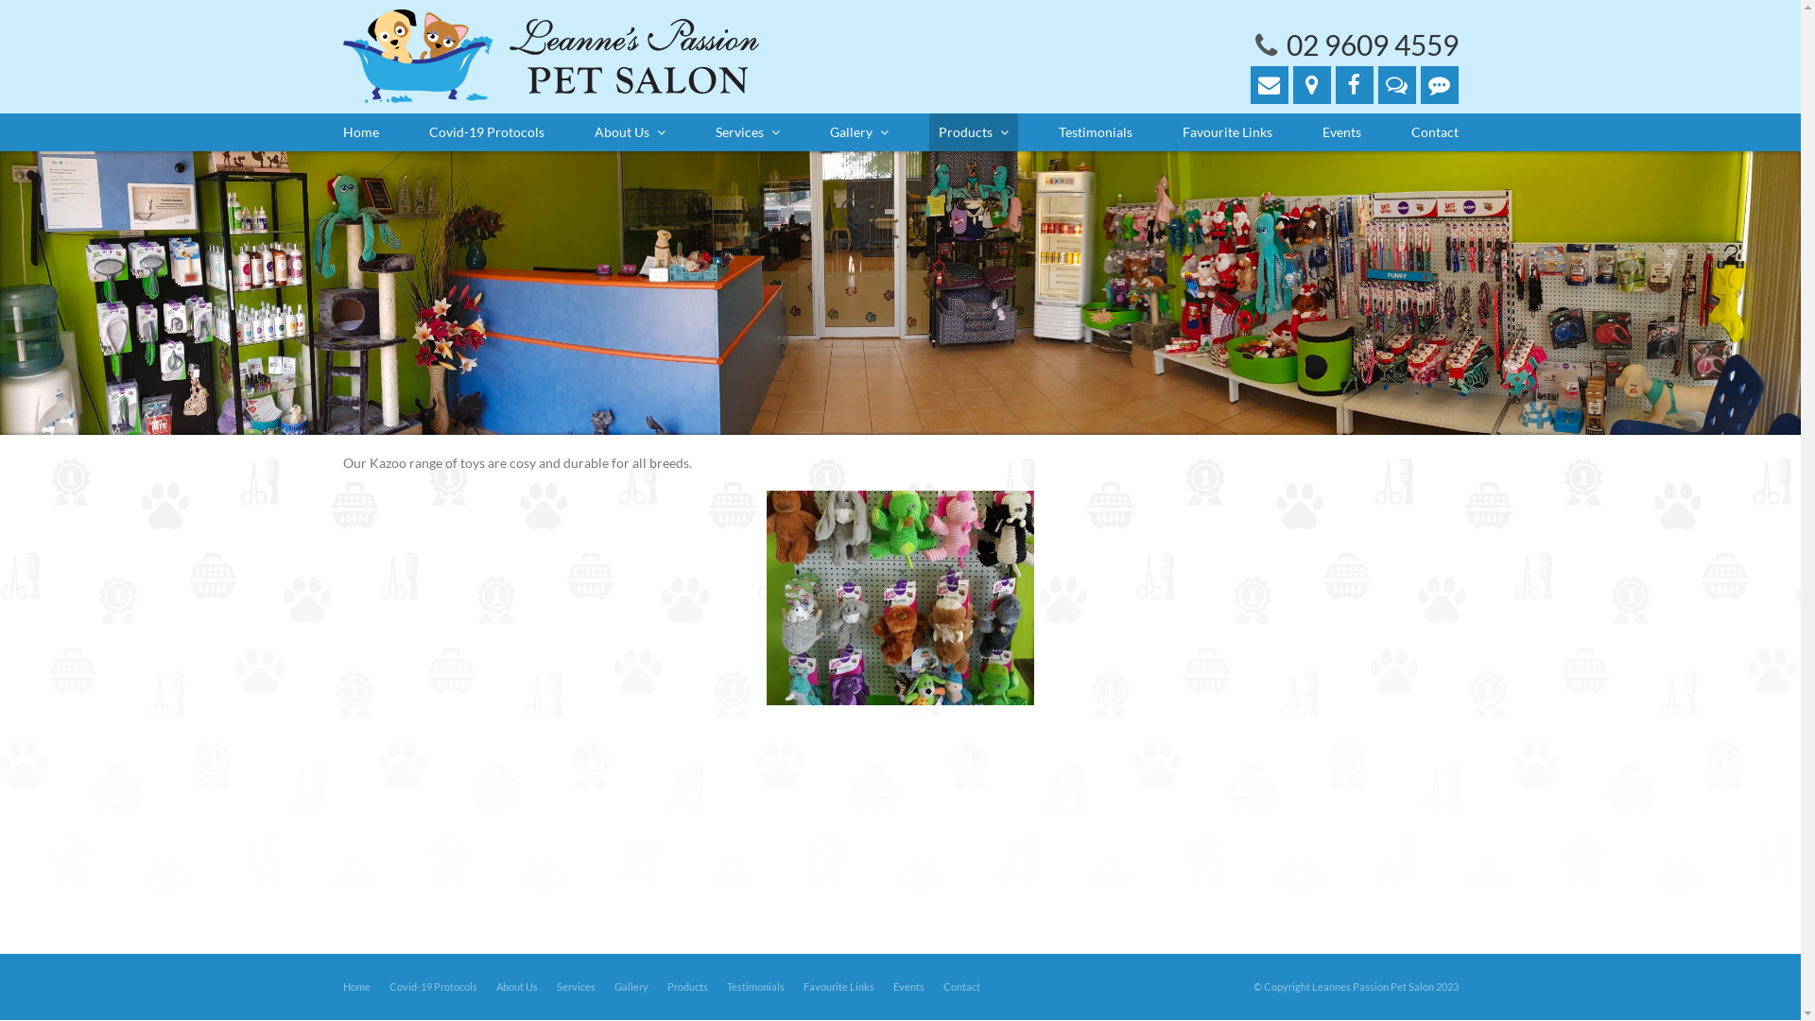  I want to click on Contact, so click(961, 987).